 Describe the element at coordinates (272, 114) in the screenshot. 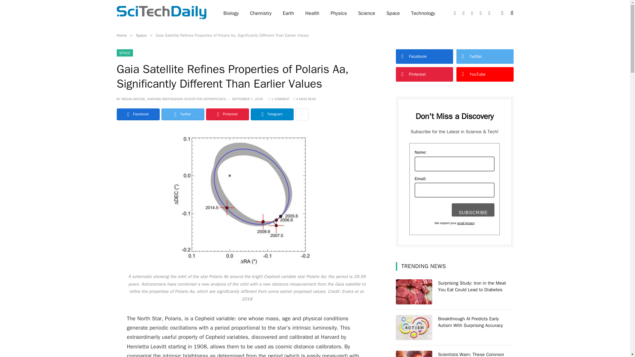

I see `Telegram` at that location.